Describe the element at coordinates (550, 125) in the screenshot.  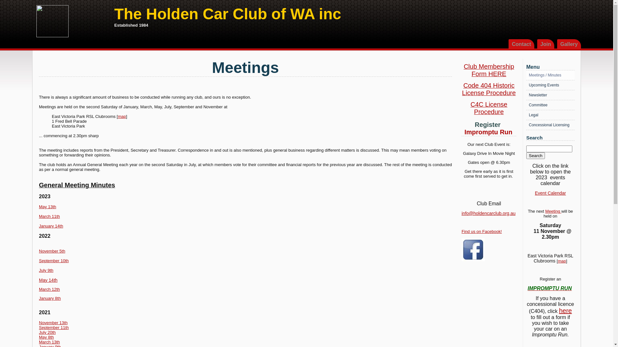
I see `Concessional Licensing` at that location.